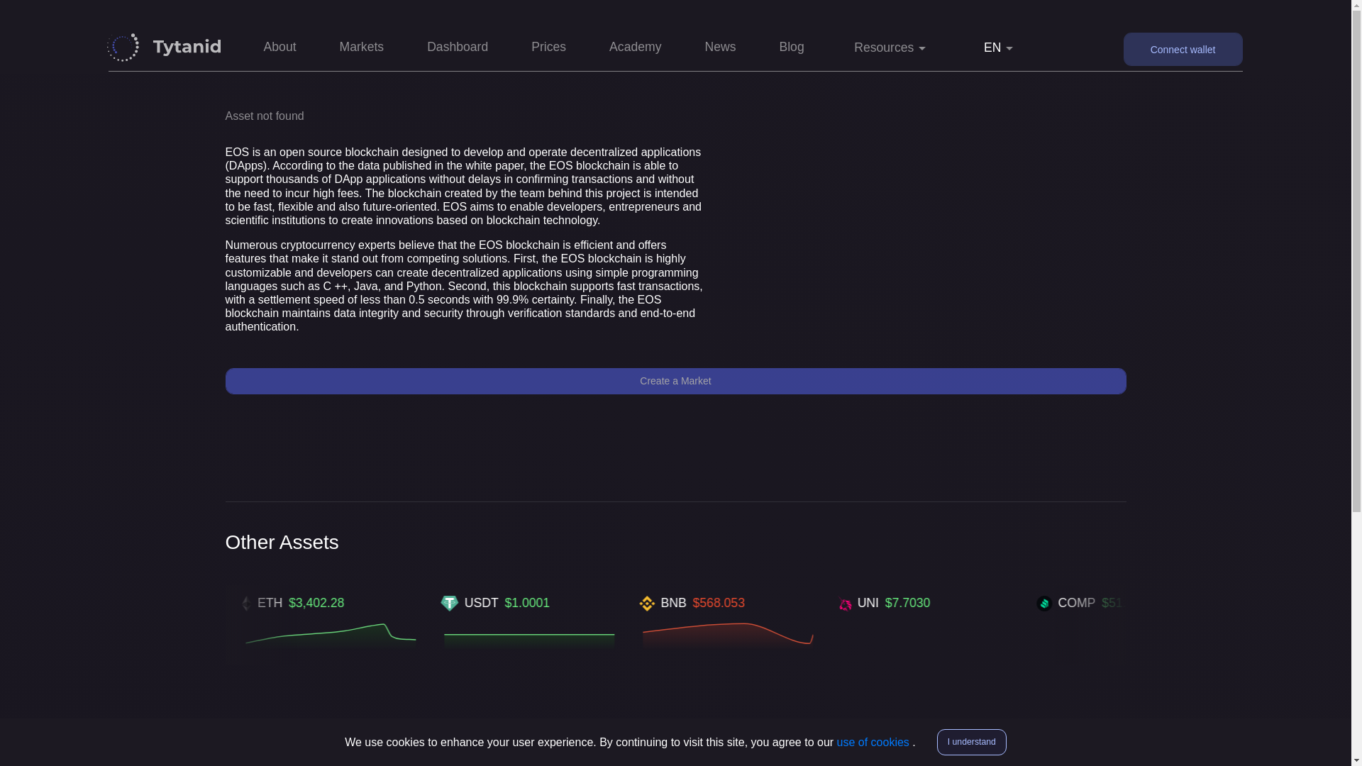 This screenshot has width=1362, height=766. I want to click on use of cookies, so click(875, 742).